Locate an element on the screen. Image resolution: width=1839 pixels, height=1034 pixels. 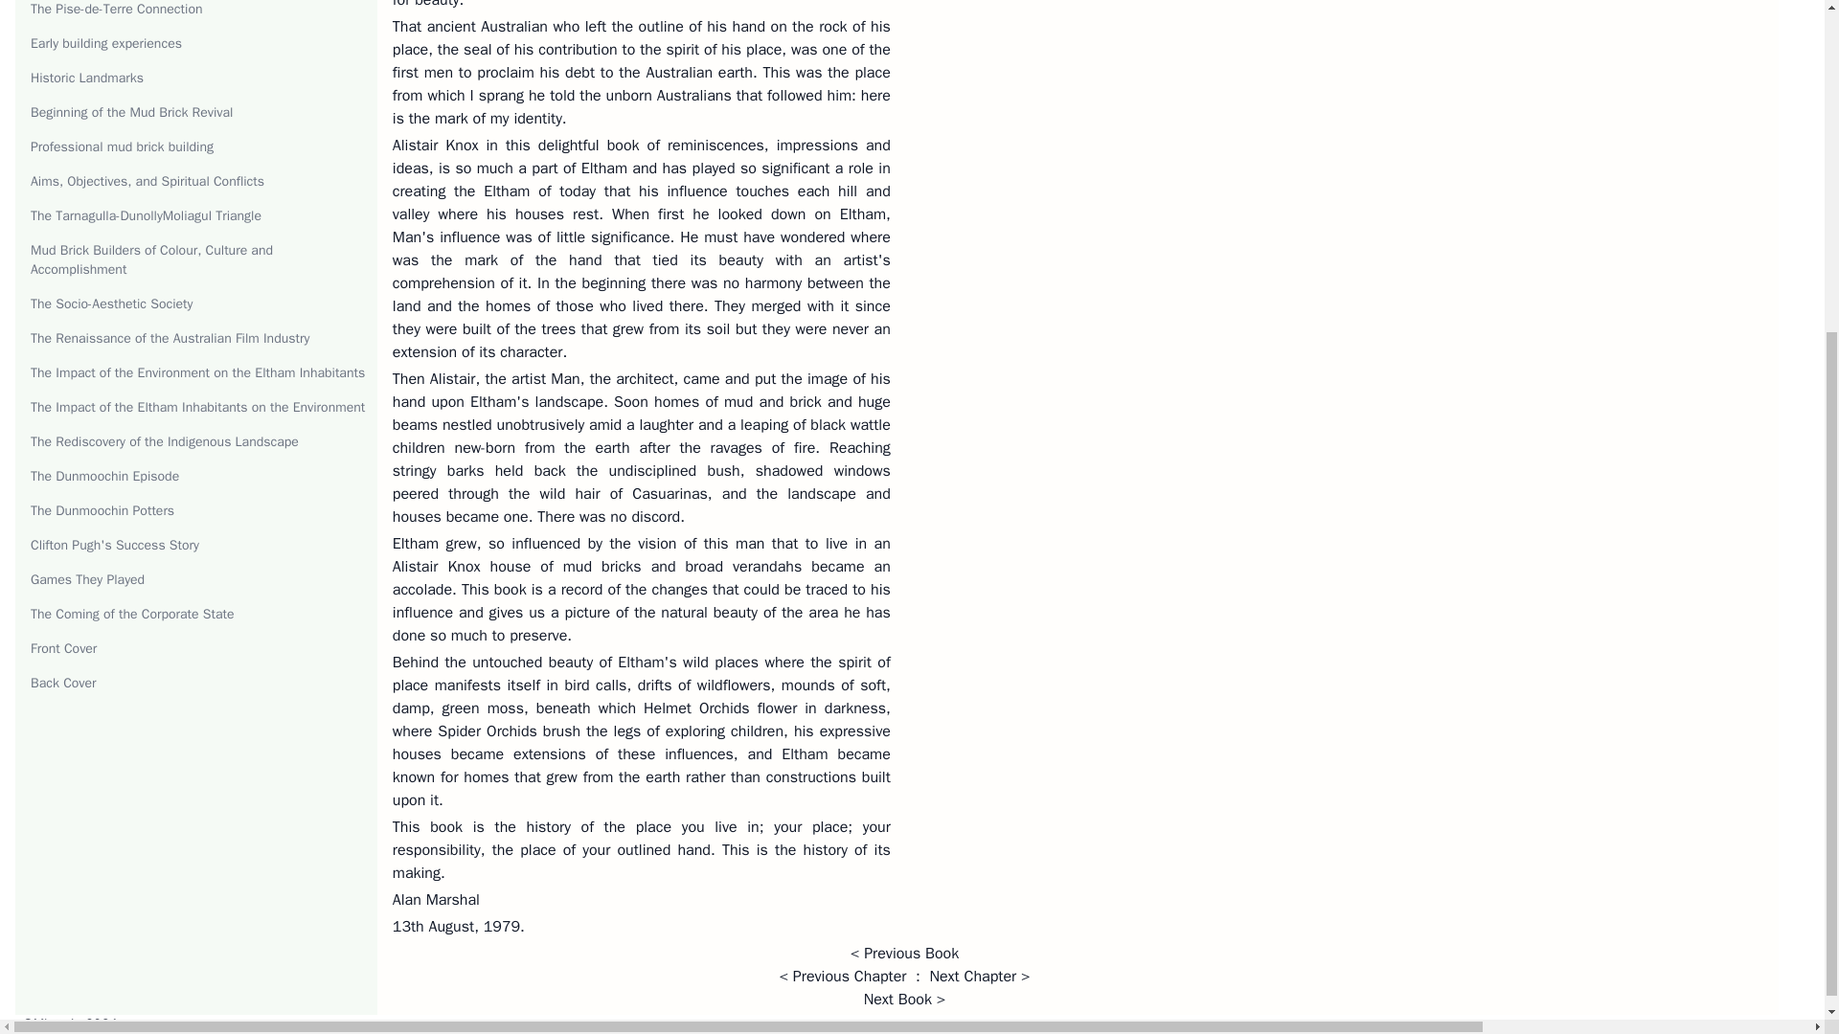
The Socio-Aesthetic Society is located at coordinates (111, 303).